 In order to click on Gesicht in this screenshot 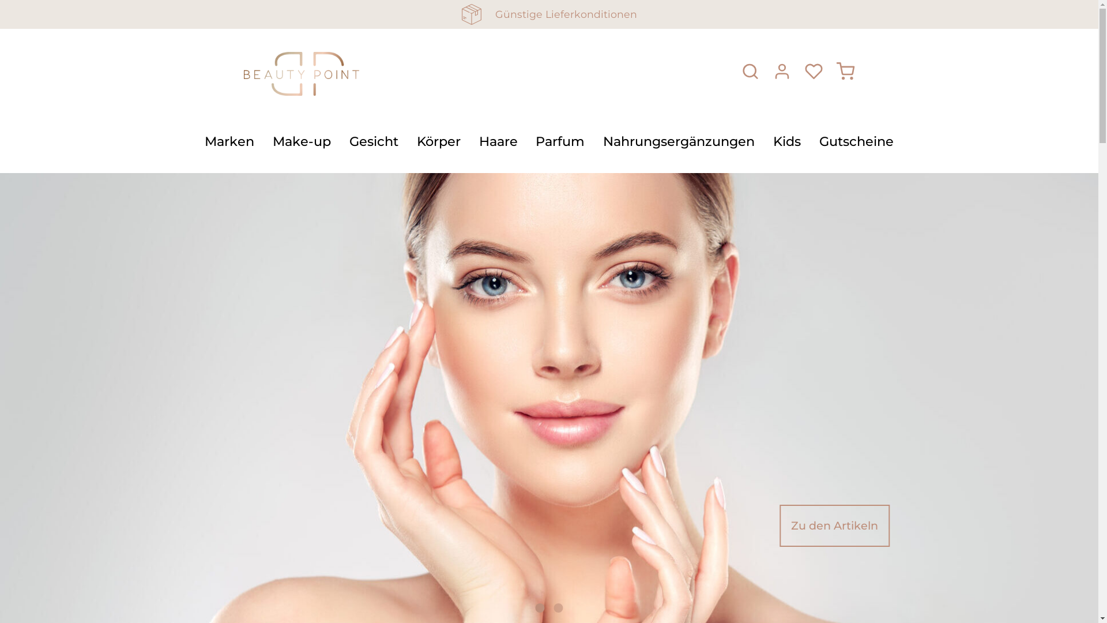, I will do `click(374, 145)`.